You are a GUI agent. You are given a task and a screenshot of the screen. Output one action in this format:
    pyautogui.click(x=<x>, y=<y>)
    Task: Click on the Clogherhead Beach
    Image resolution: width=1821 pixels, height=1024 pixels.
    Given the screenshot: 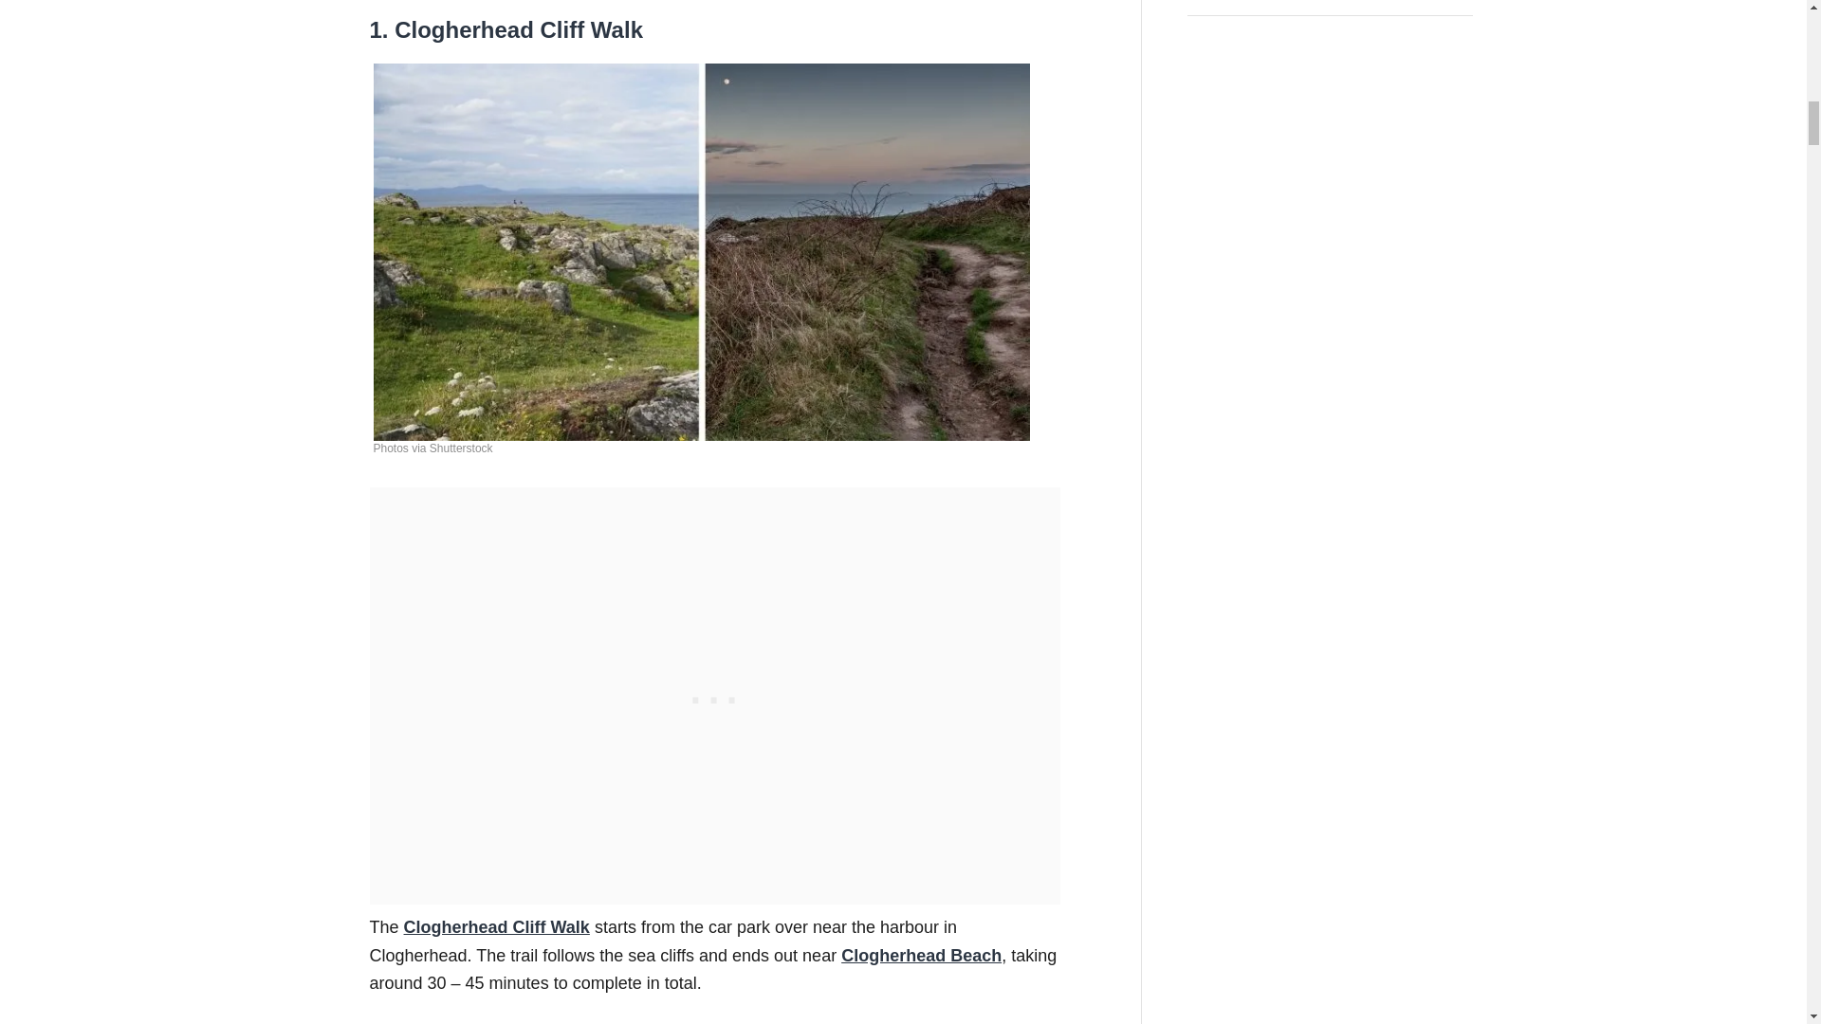 What is the action you would take?
    pyautogui.click(x=922, y=956)
    